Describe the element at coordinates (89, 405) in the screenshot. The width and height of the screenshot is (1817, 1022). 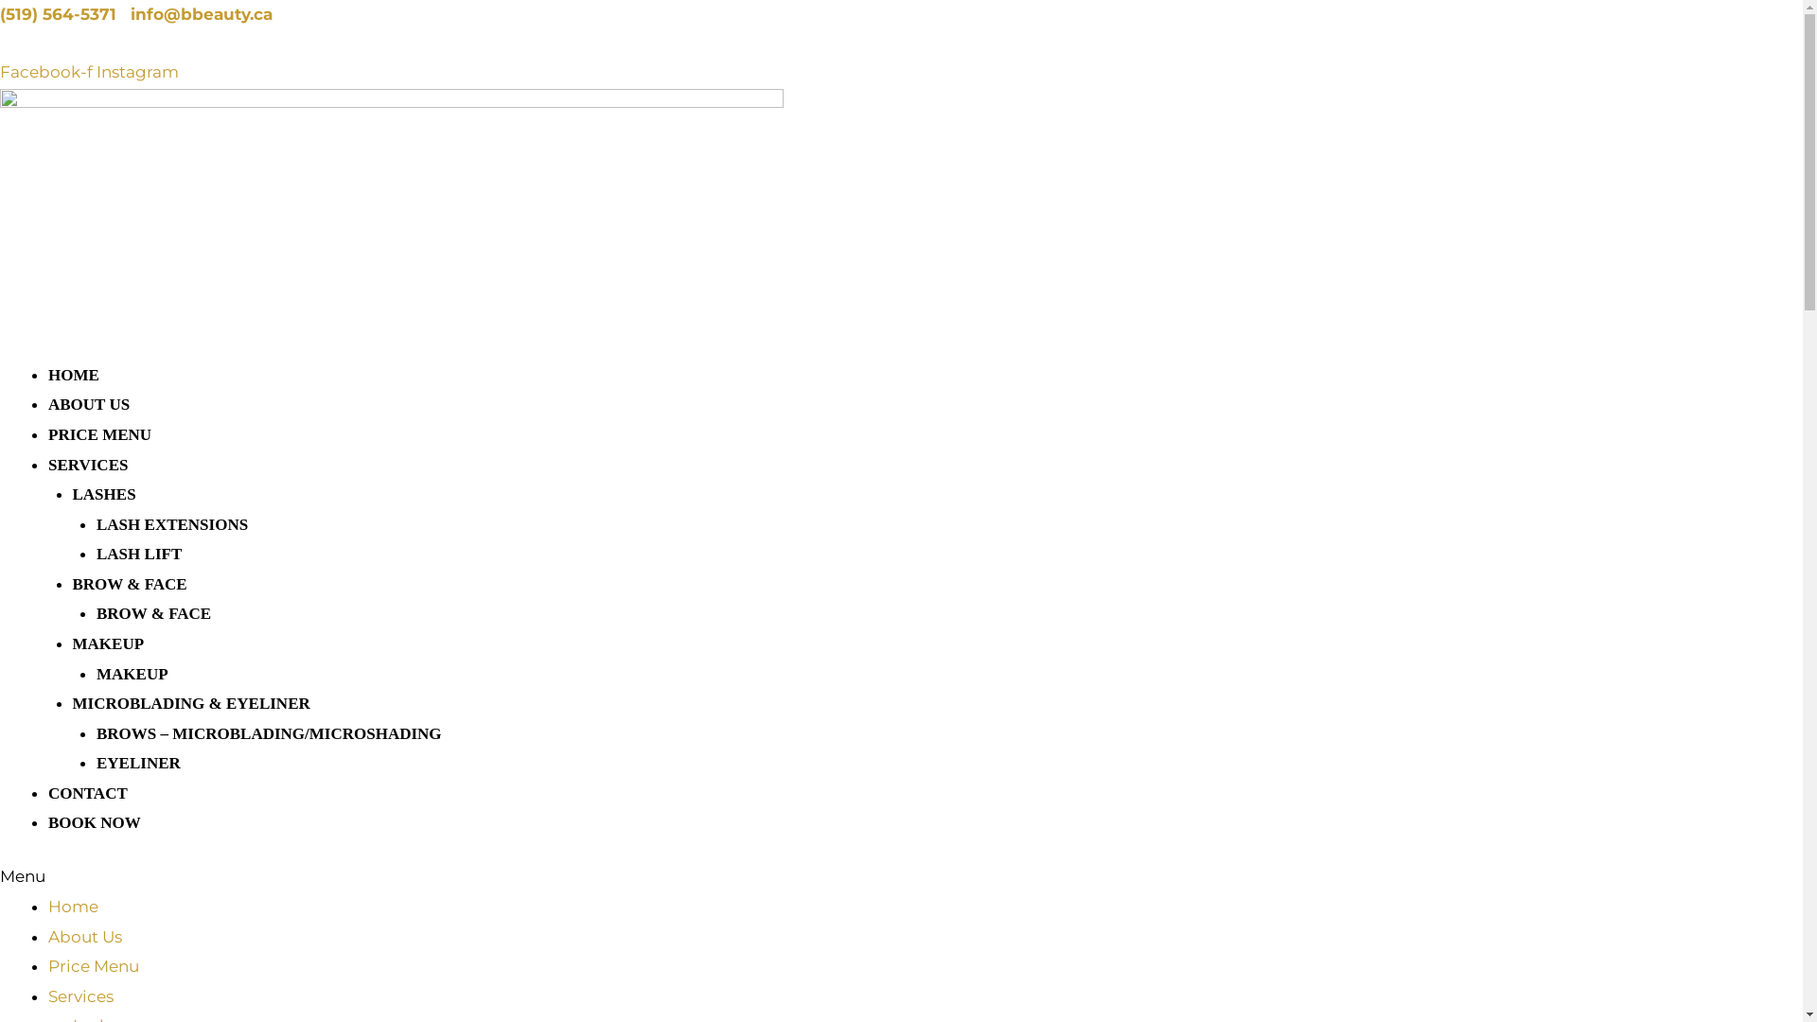
I see `ABOUT US` at that location.